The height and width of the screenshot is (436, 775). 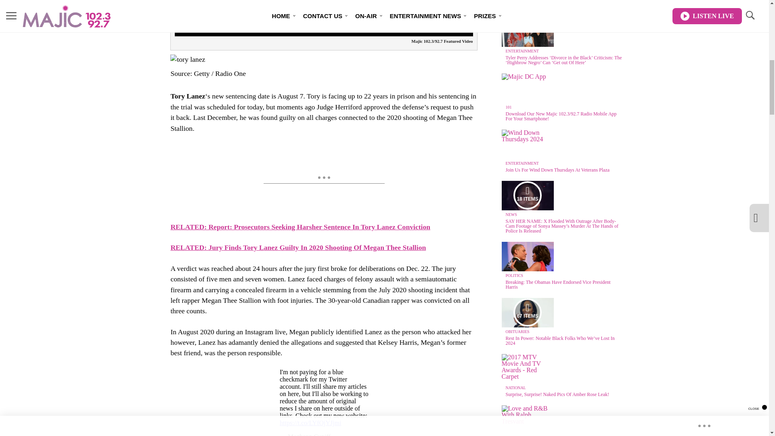 What do you see at coordinates (527, 312) in the screenshot?
I see `Media Playlist` at bounding box center [527, 312].